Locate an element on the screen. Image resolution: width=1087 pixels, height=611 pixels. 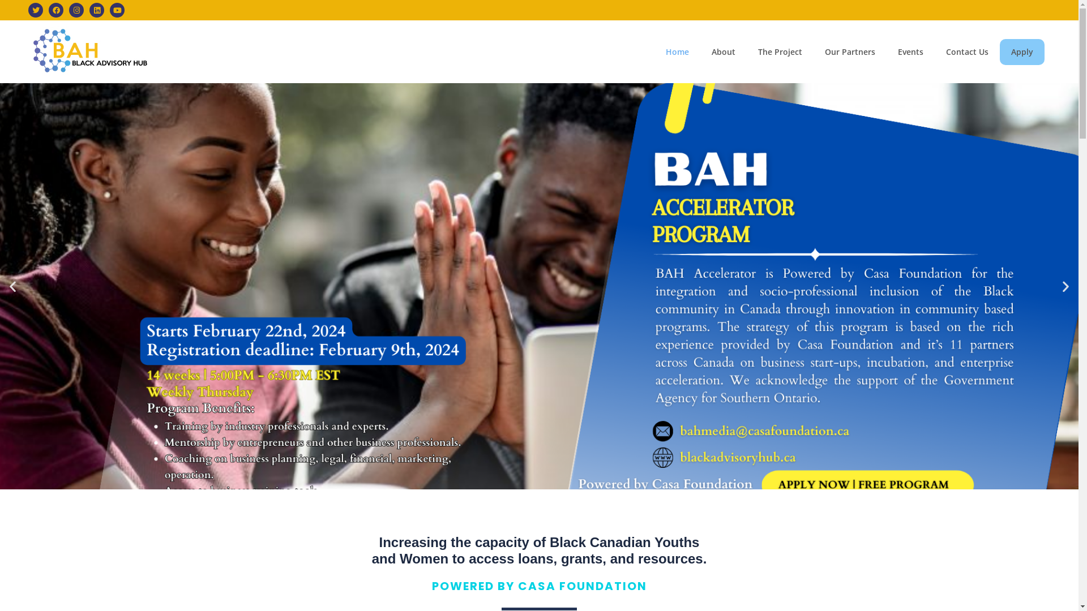
Home is located at coordinates (677, 51).